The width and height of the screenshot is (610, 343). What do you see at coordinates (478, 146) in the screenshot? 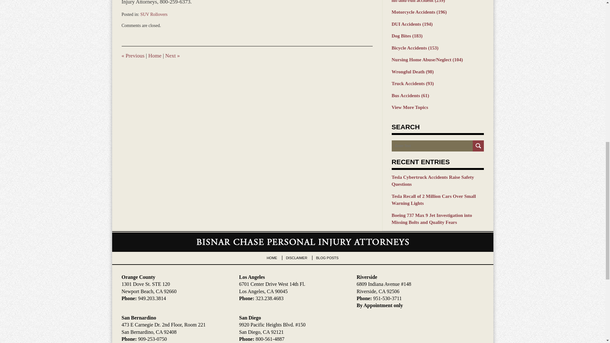
I see `SEARCH` at bounding box center [478, 146].